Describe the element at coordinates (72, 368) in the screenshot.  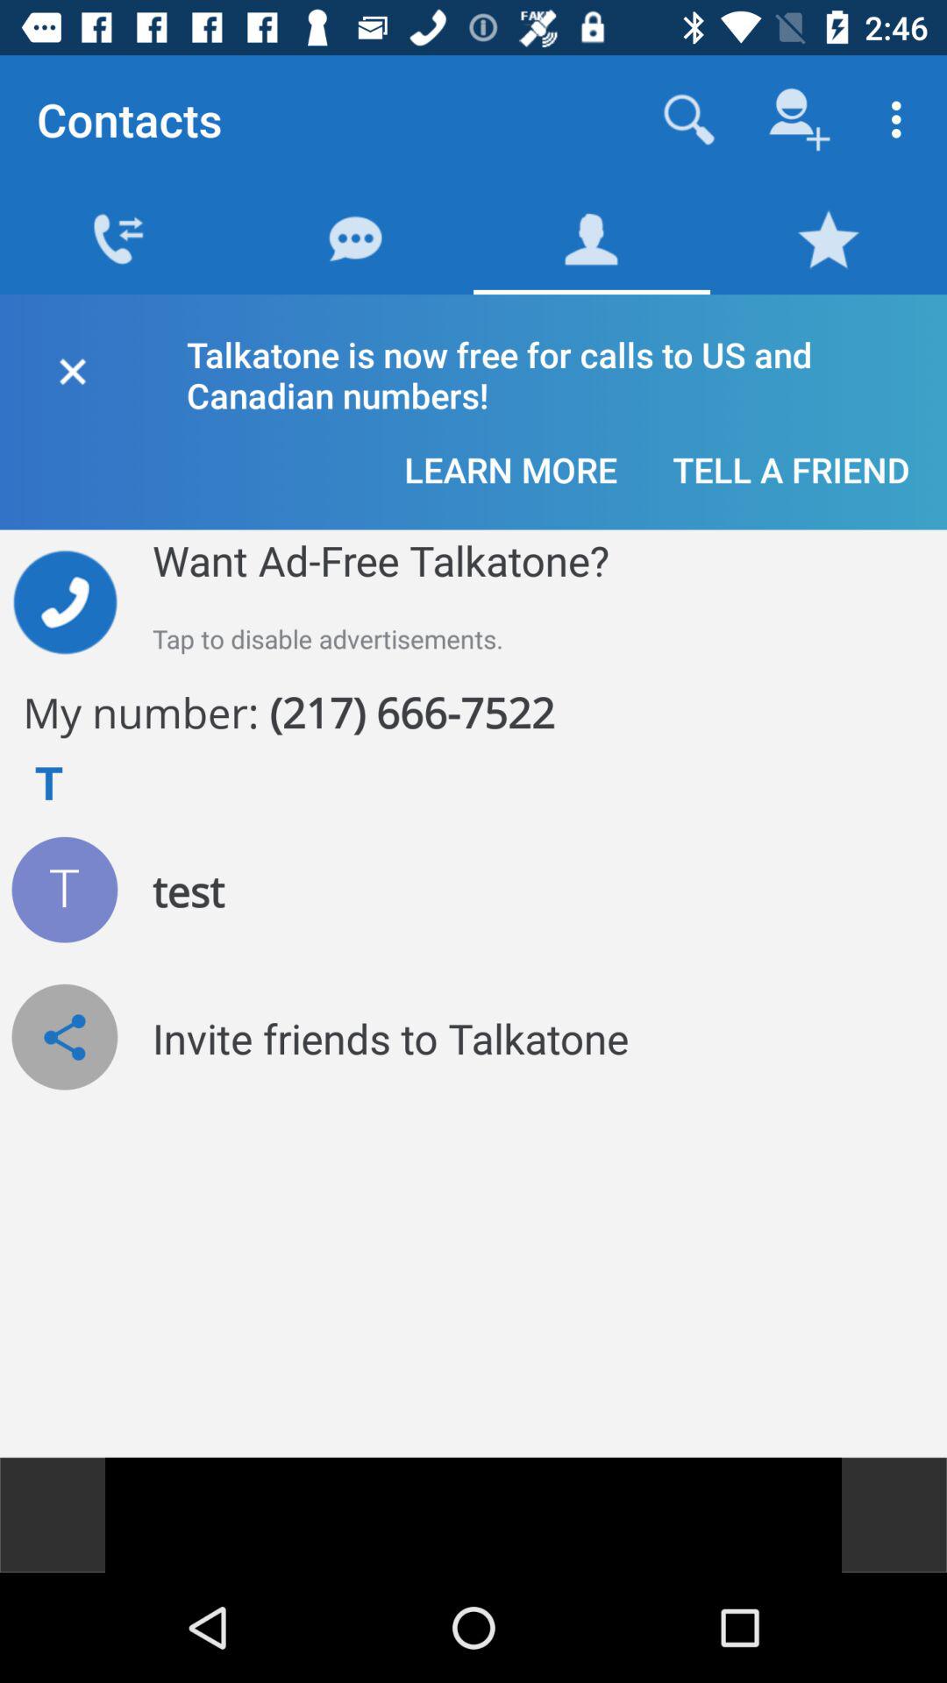
I see `click to close icon` at that location.